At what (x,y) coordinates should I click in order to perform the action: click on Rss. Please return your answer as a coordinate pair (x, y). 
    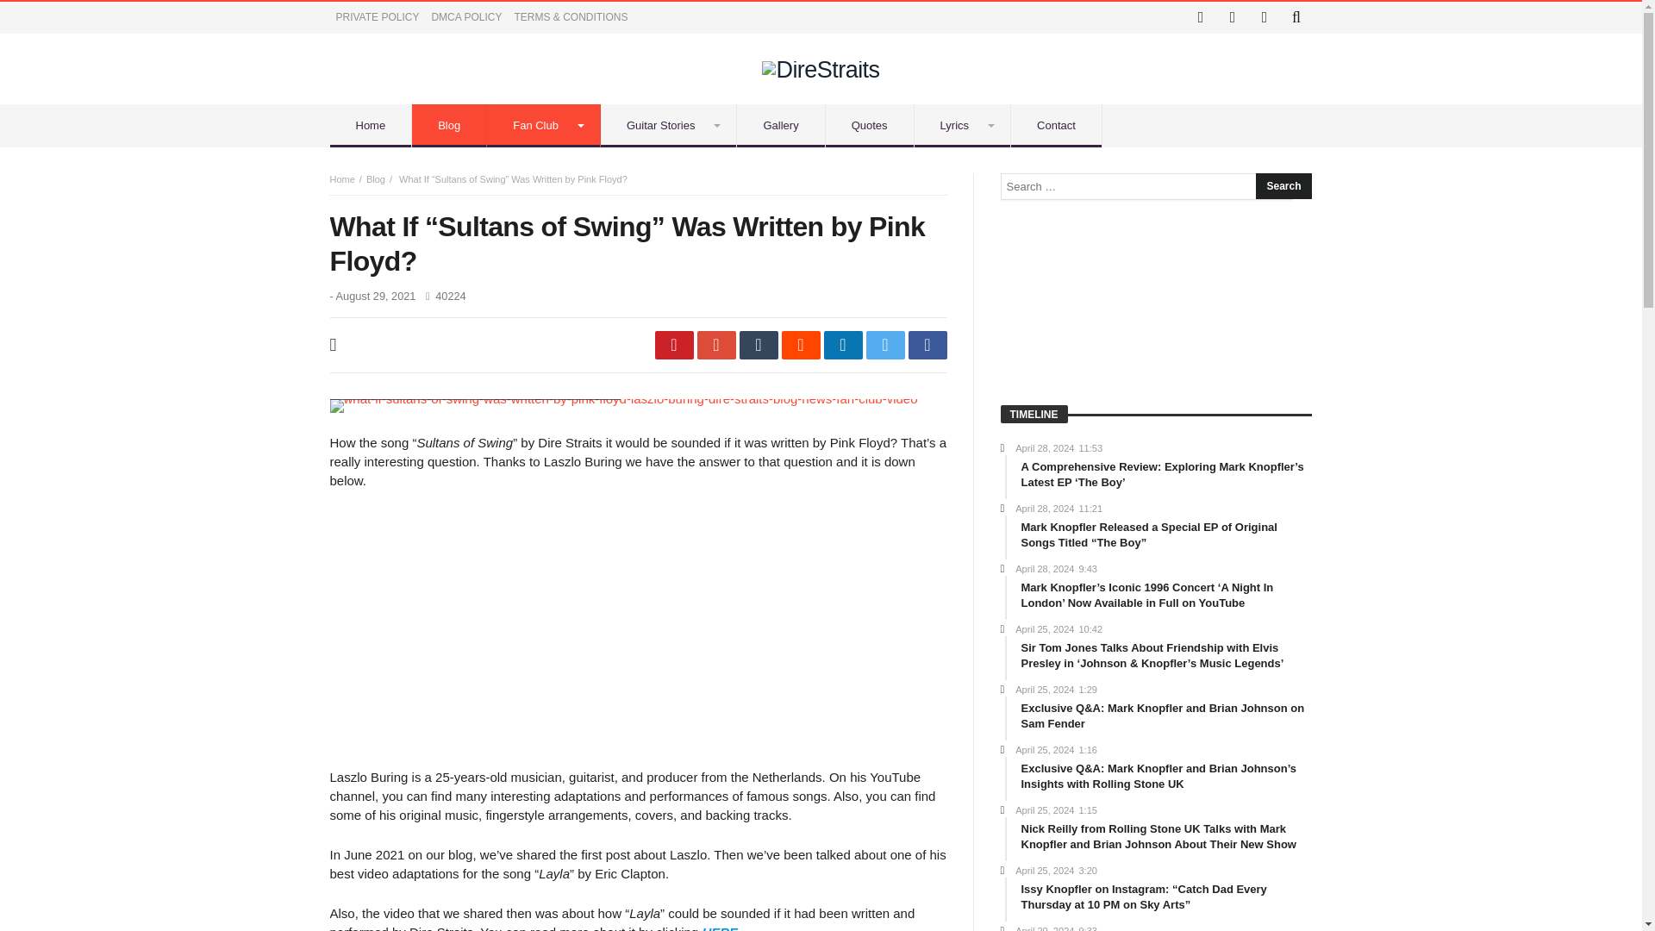
    Looking at the image, I should click on (1264, 17).